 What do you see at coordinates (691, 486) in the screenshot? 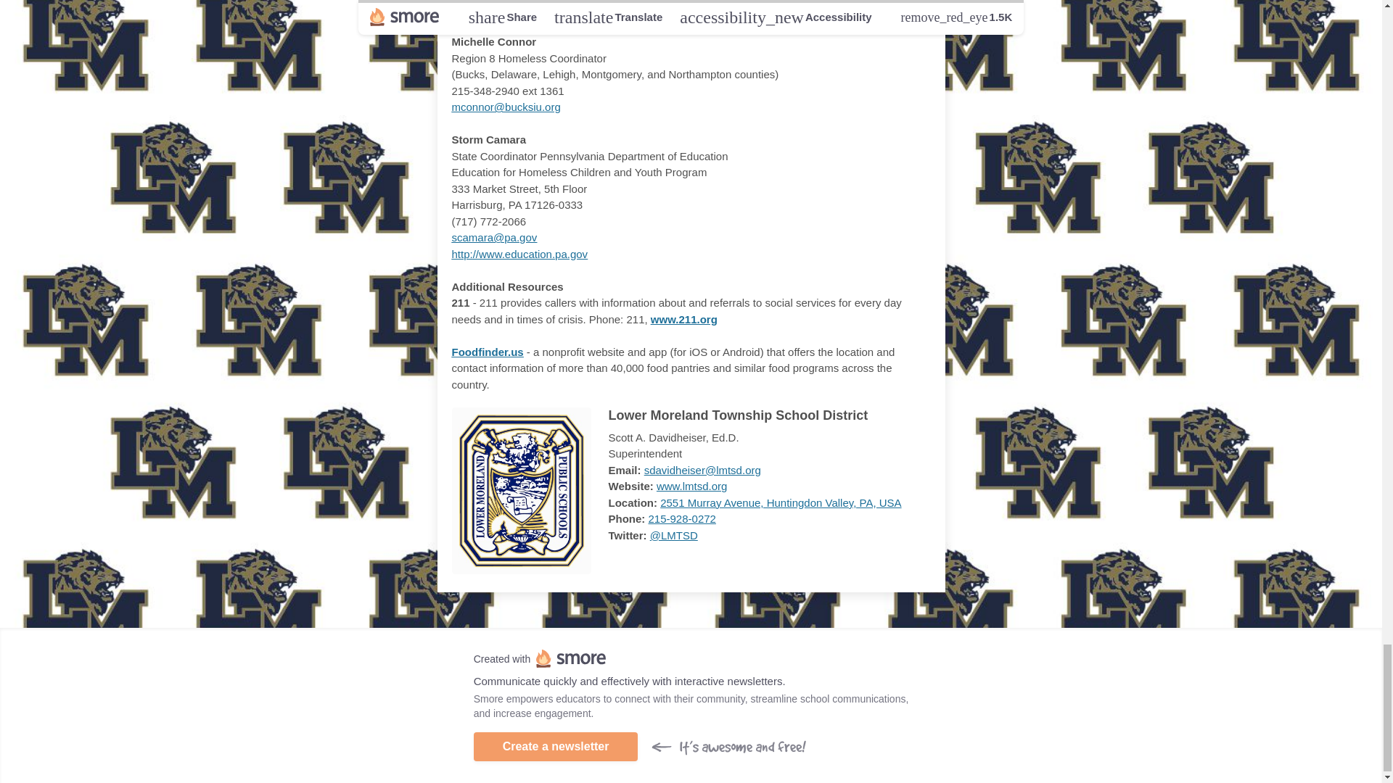
I see `www.lmtsd.org` at bounding box center [691, 486].